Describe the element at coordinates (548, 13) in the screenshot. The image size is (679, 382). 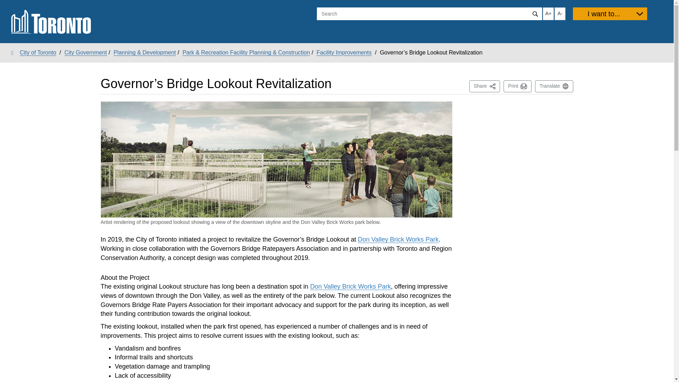
I see `Don Valley Brick Works Park` at that location.